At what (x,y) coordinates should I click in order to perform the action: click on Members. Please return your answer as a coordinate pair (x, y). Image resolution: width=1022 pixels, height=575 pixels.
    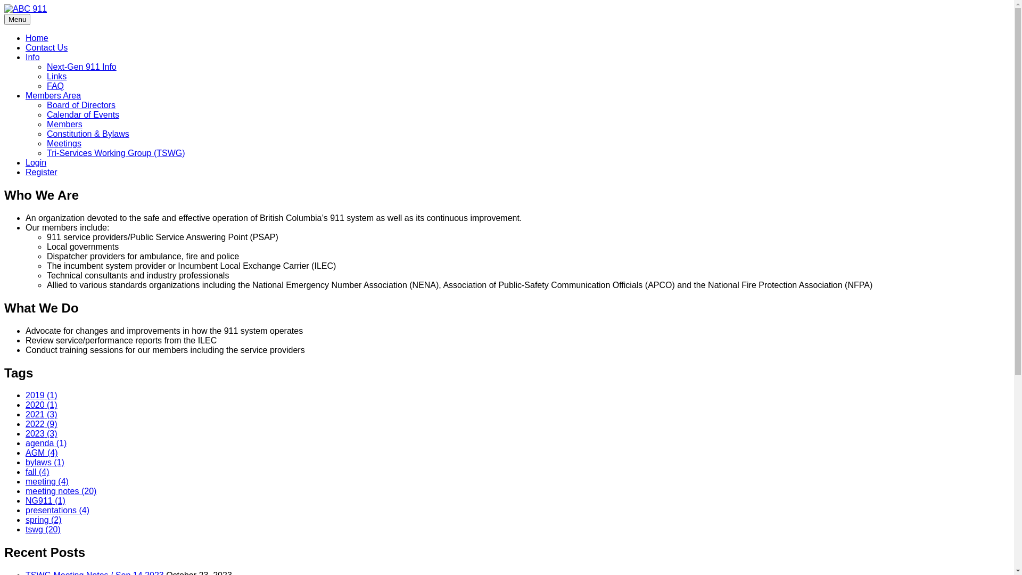
    Looking at the image, I should click on (65, 125).